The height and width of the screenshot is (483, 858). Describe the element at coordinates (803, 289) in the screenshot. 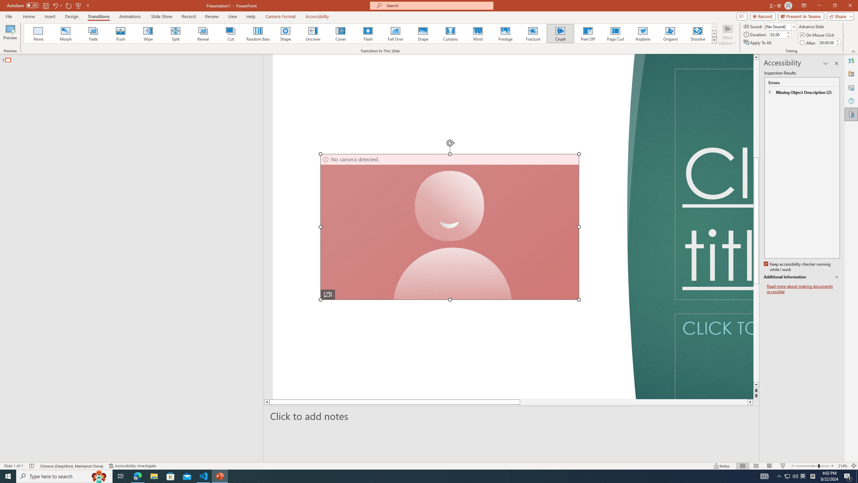

I see `Read more about making documents accessible` at that location.